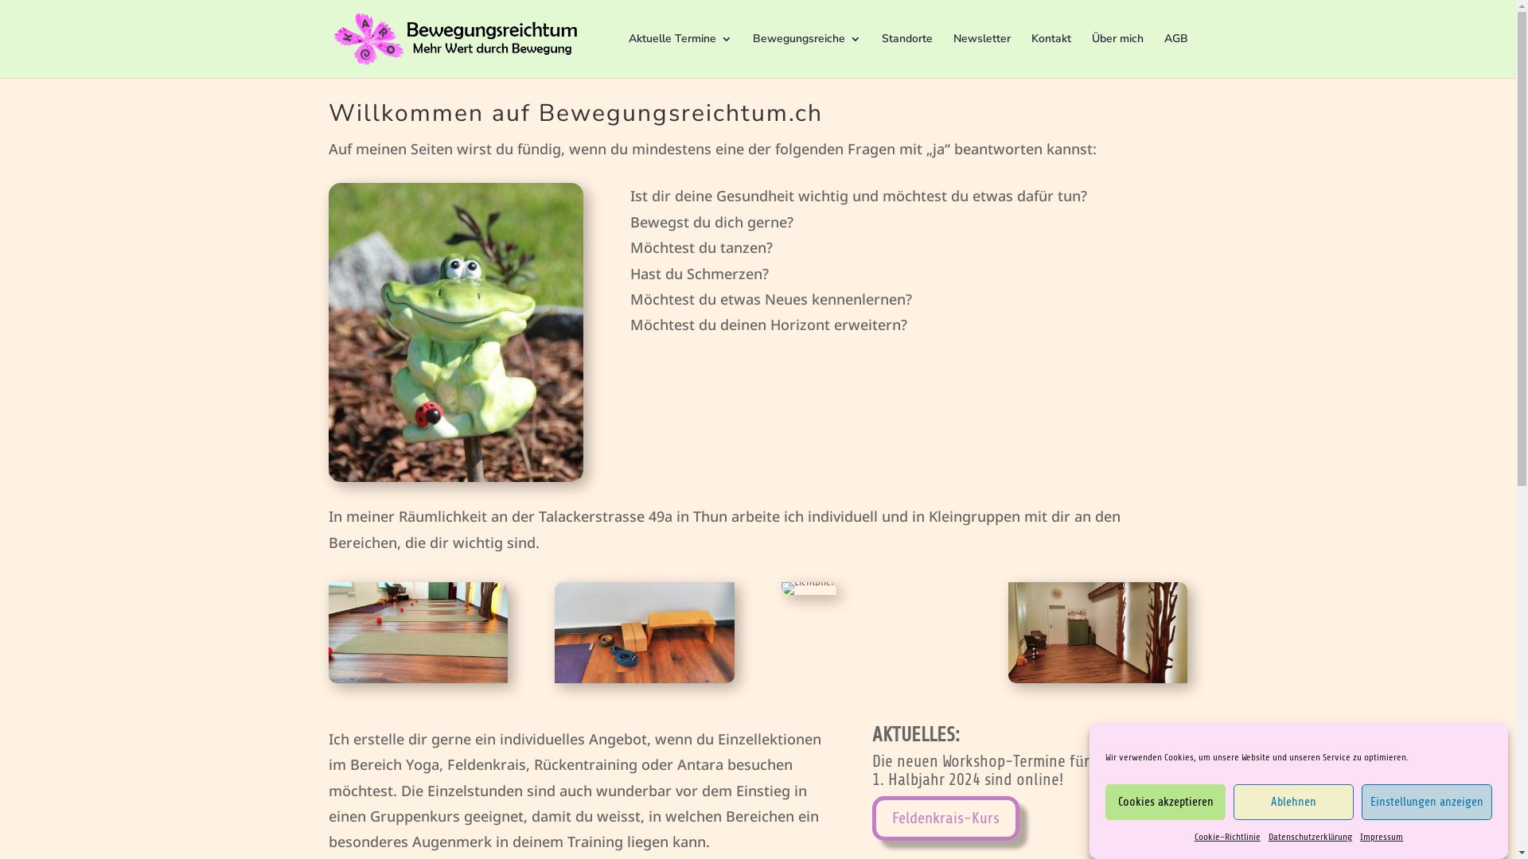  What do you see at coordinates (1051, 56) in the screenshot?
I see `Kontakt` at bounding box center [1051, 56].